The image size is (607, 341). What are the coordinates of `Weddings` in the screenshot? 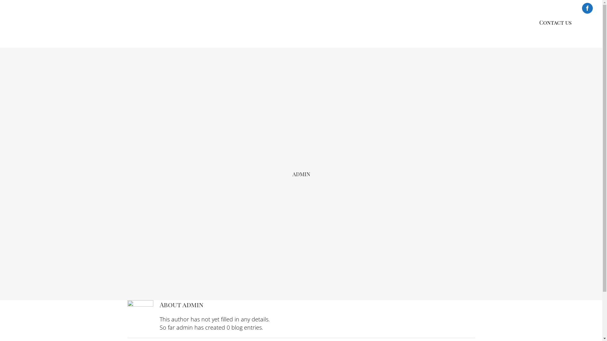 It's located at (376, 23).